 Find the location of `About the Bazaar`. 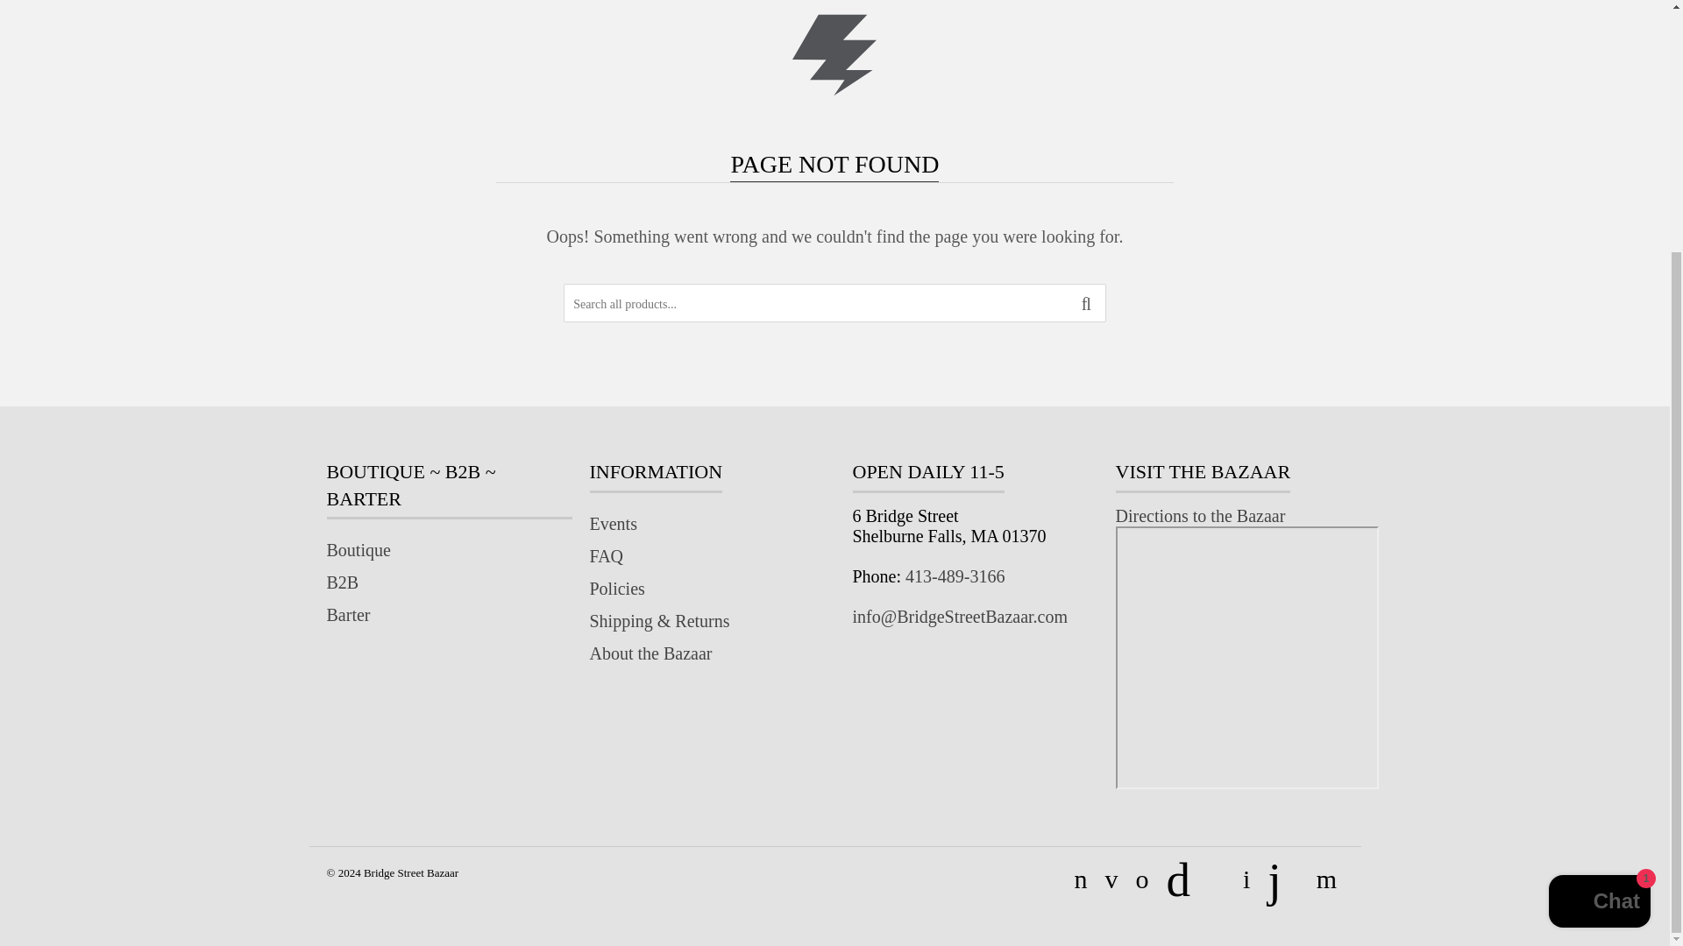

About the Bazaar is located at coordinates (650, 653).